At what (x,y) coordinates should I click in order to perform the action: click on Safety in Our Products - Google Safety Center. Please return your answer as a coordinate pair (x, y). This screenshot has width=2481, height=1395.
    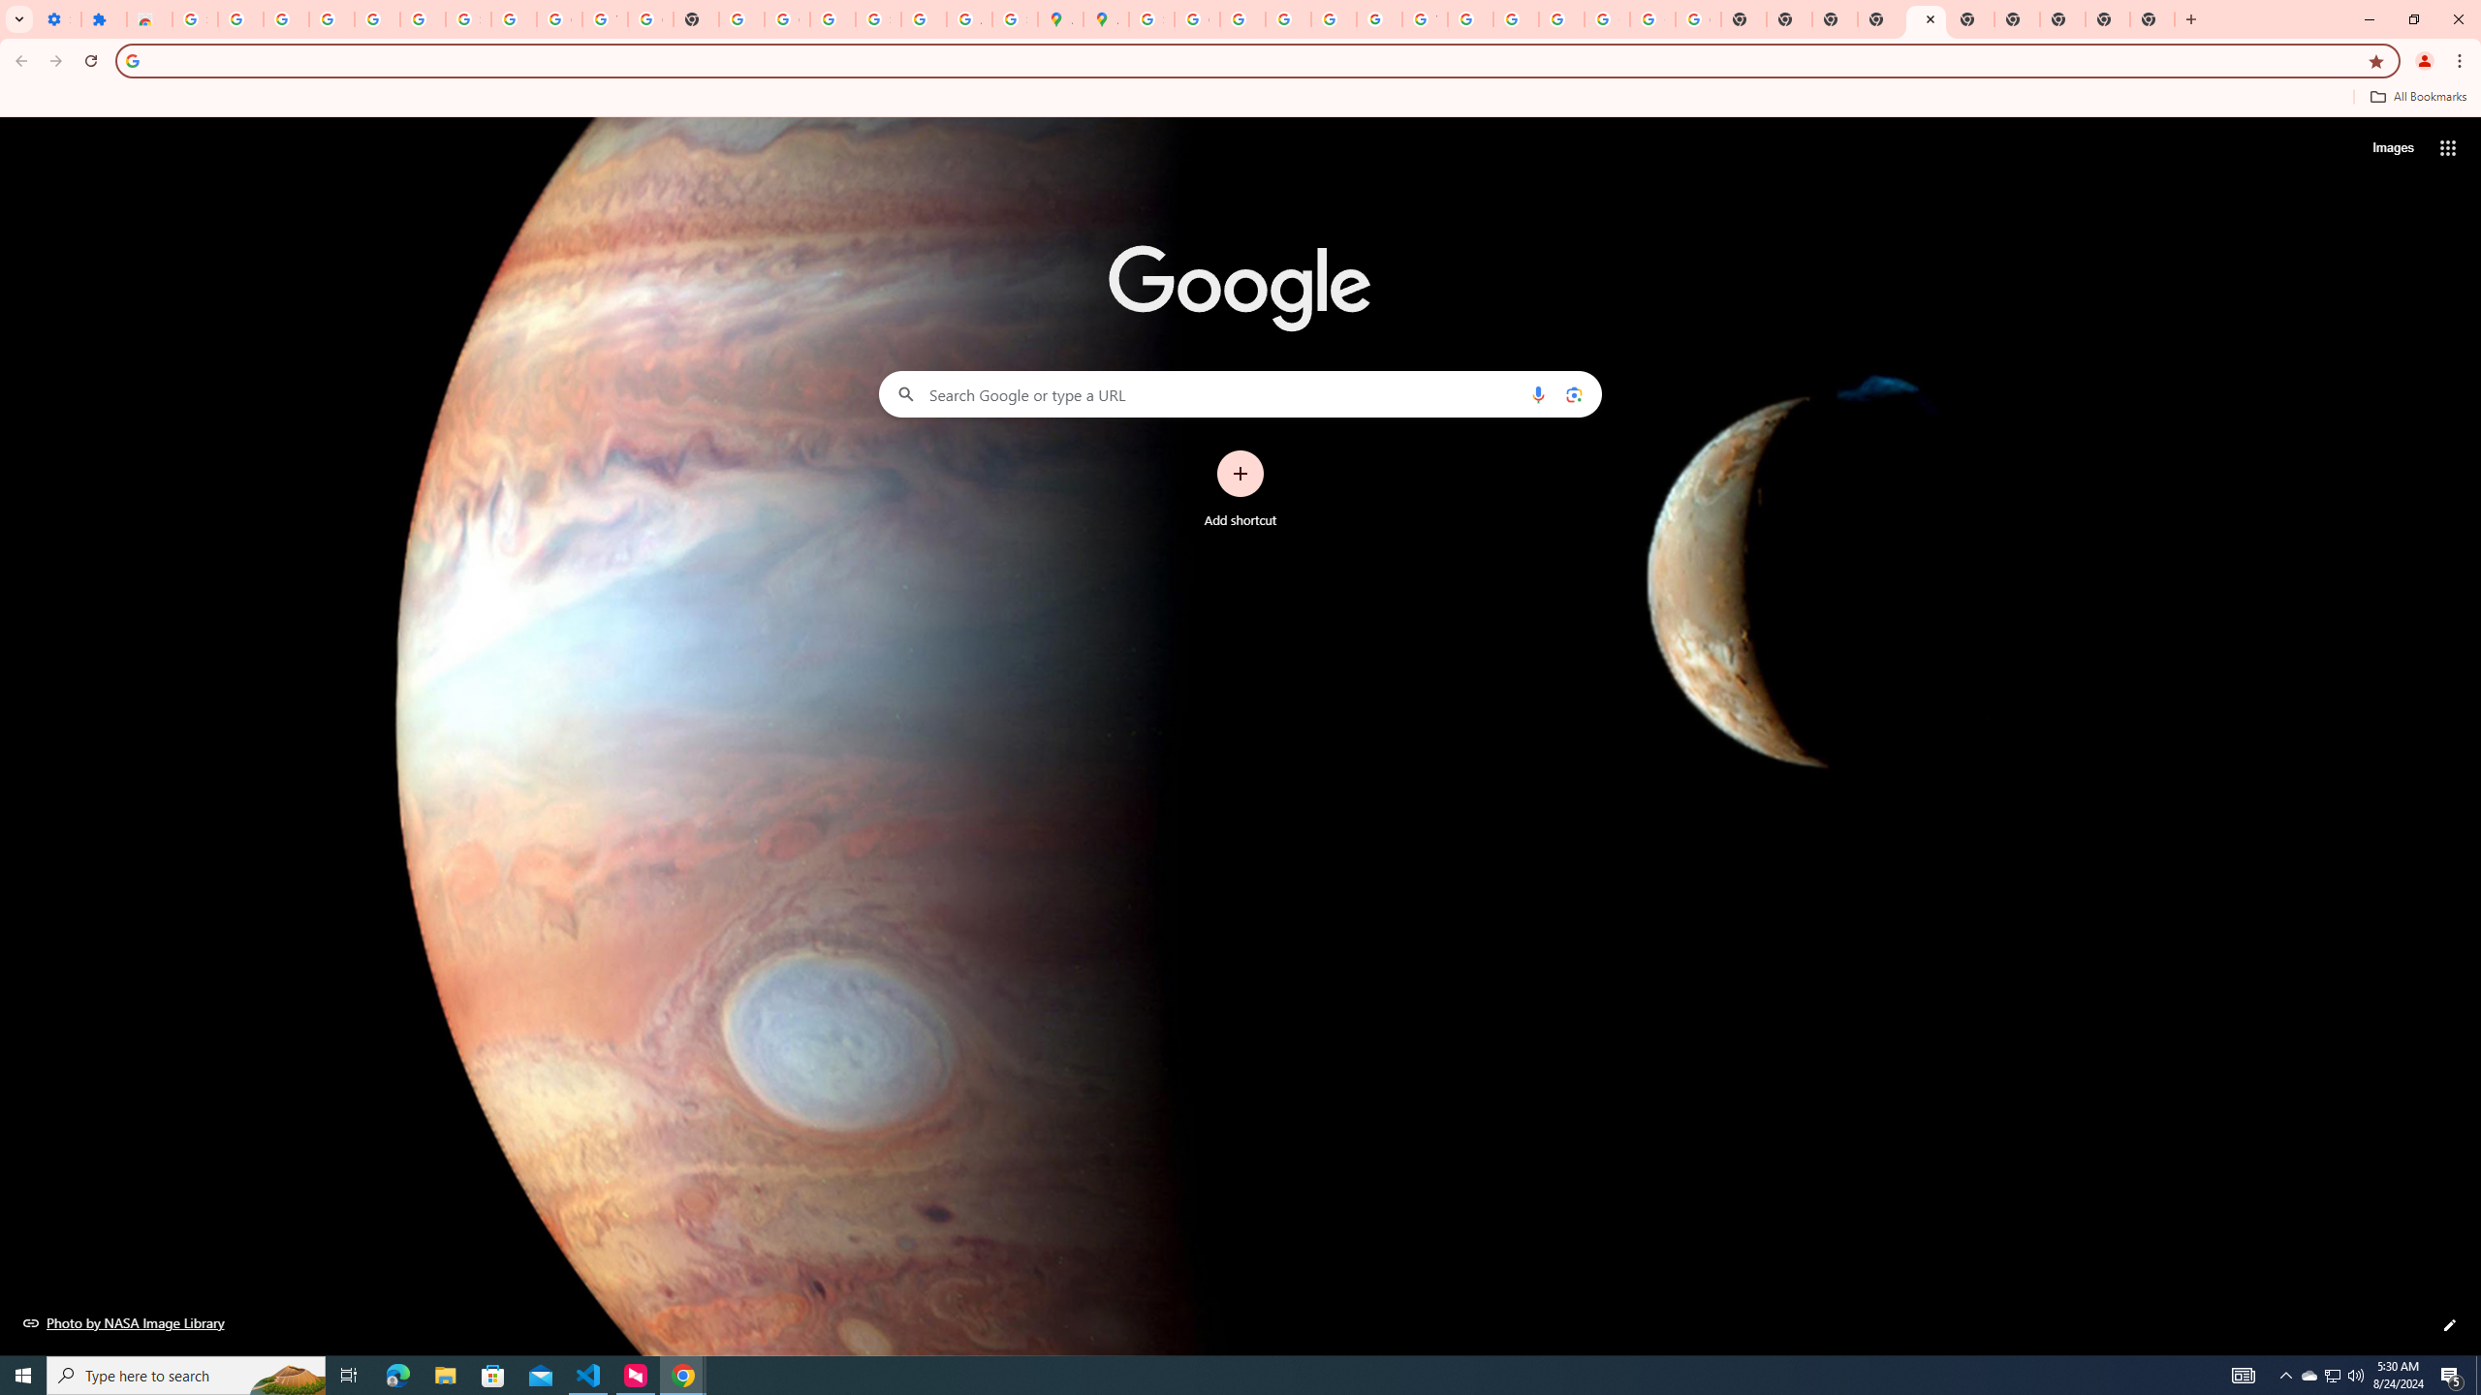
    Looking at the image, I should click on (1014, 19).